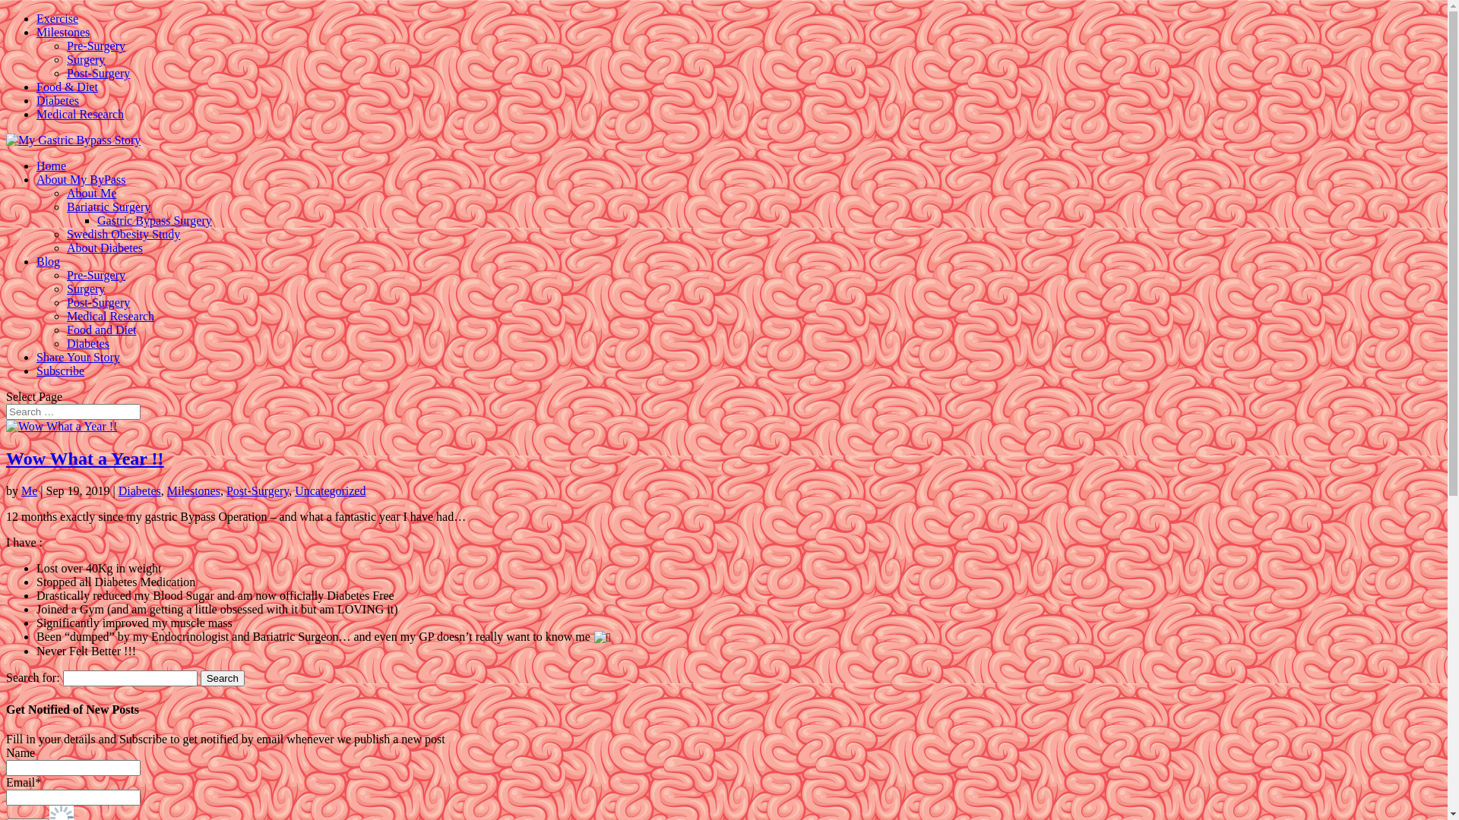 Image resolution: width=1459 pixels, height=820 pixels. I want to click on Share Your Story, so click(78, 357).